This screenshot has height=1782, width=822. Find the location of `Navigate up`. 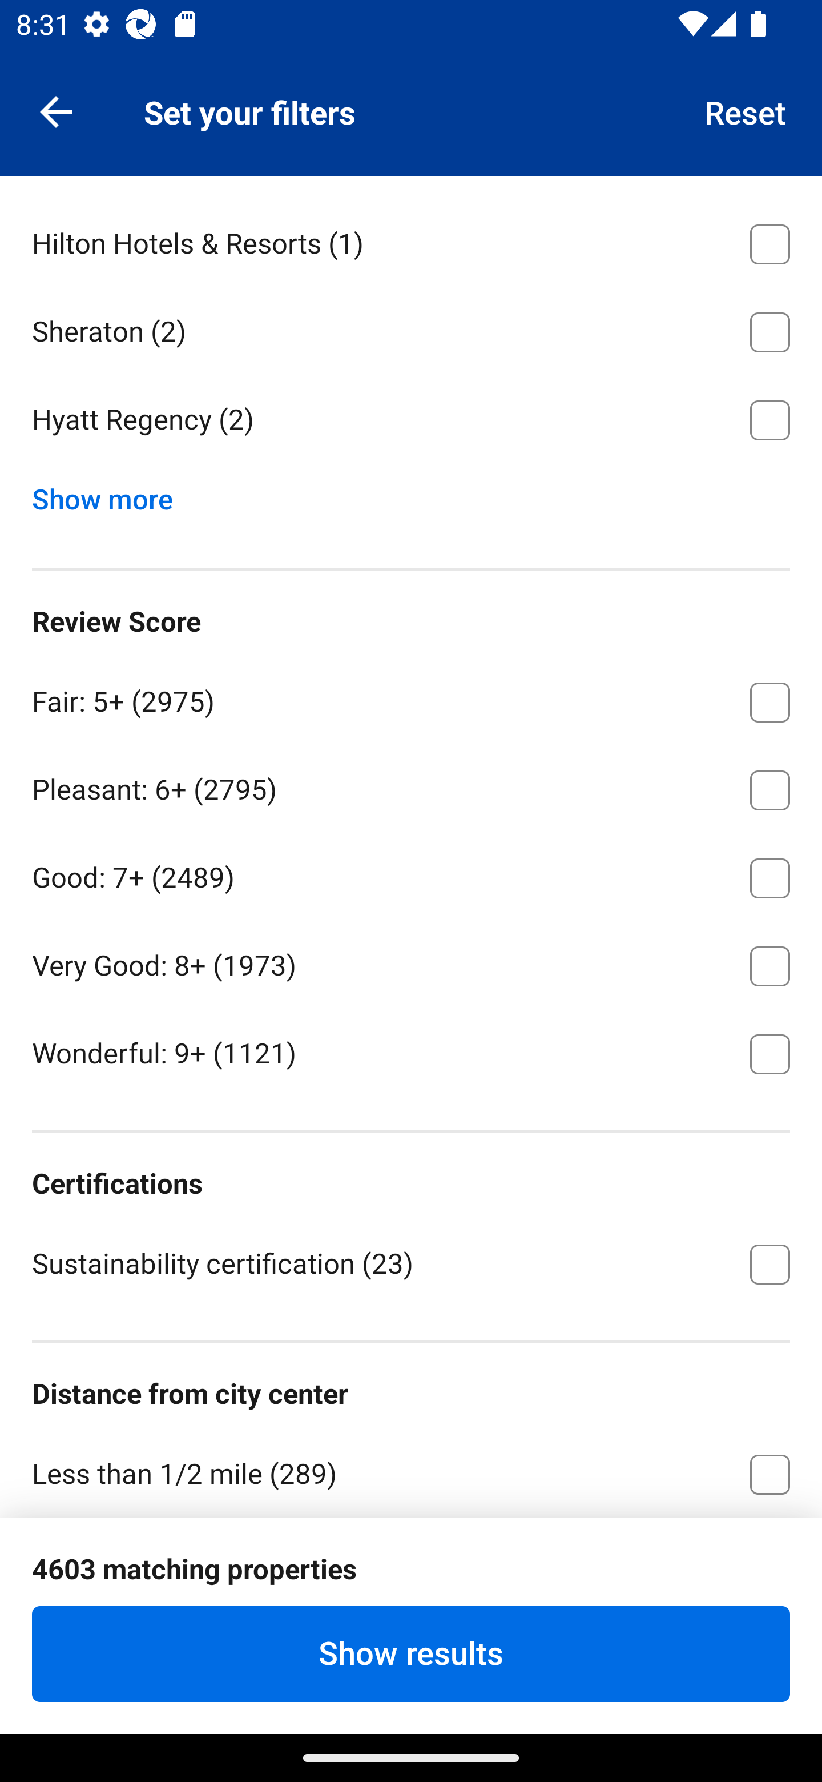

Navigate up is located at coordinates (56, 111).